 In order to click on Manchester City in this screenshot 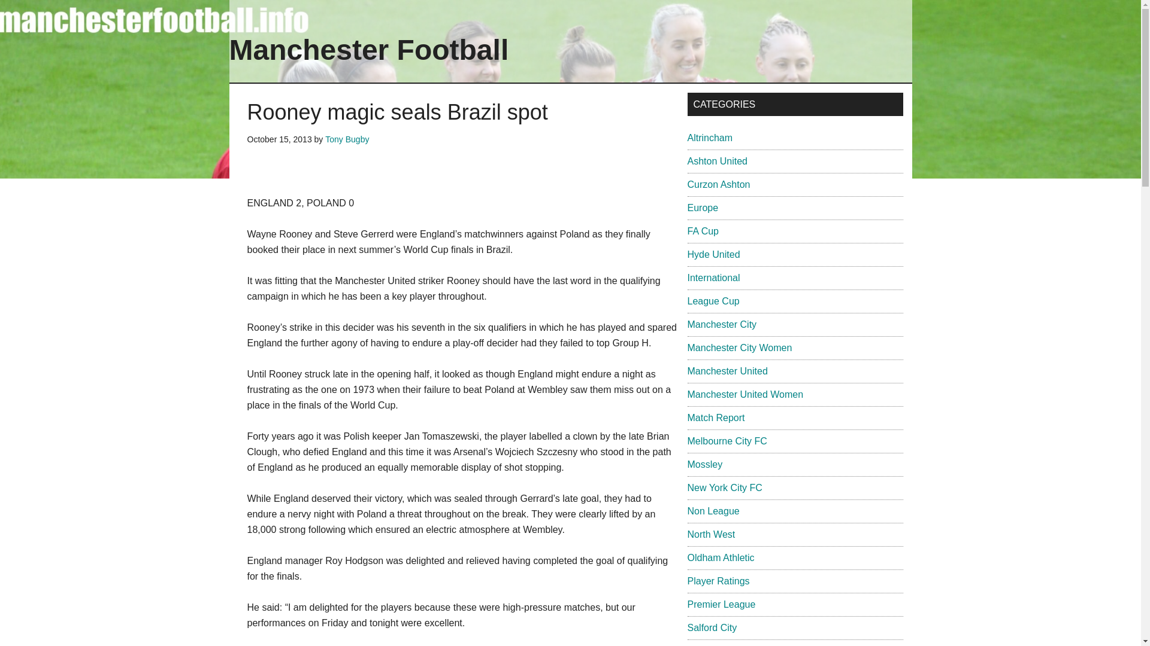, I will do `click(722, 324)`.